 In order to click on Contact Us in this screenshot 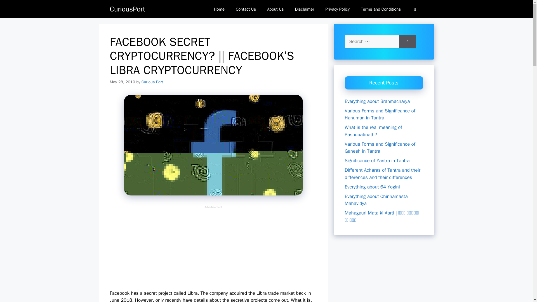, I will do `click(246, 9)`.